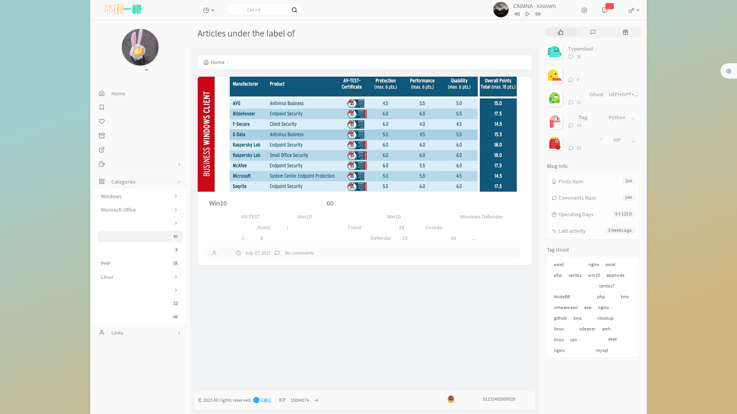  What do you see at coordinates (588, 307) in the screenshot?
I see `esxi` at bounding box center [588, 307].